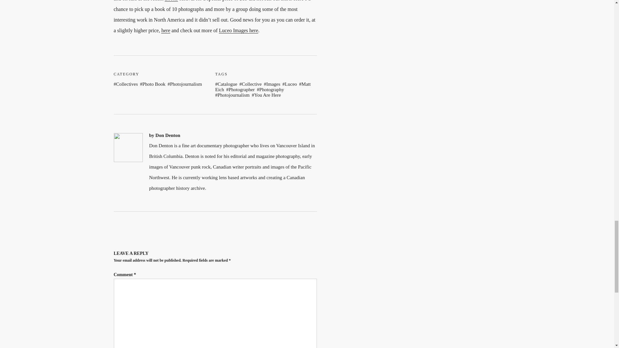 Image resolution: width=619 pixels, height=348 pixels. Describe the element at coordinates (251, 84) in the screenshot. I see `Collective` at that location.